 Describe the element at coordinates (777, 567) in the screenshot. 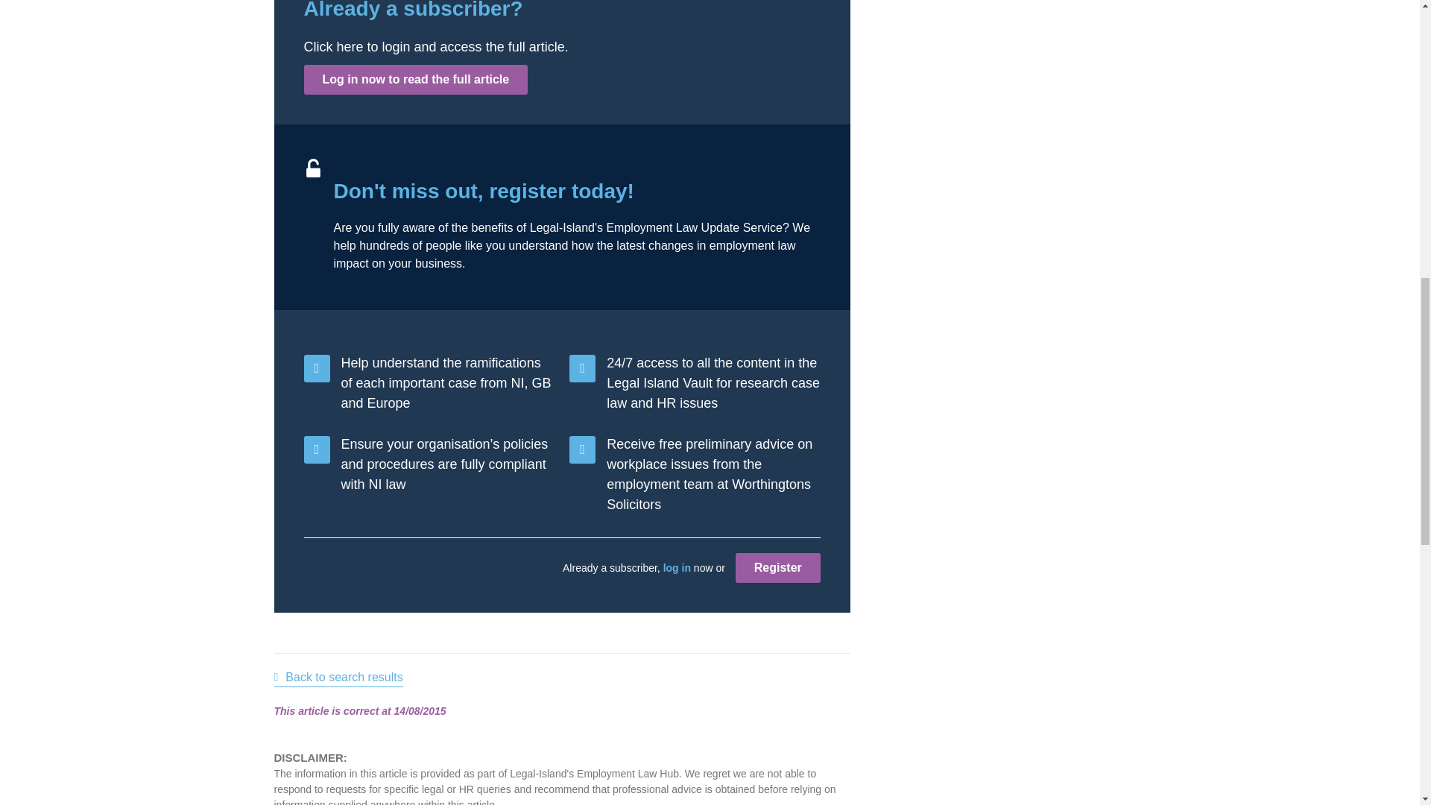

I see `Register` at that location.